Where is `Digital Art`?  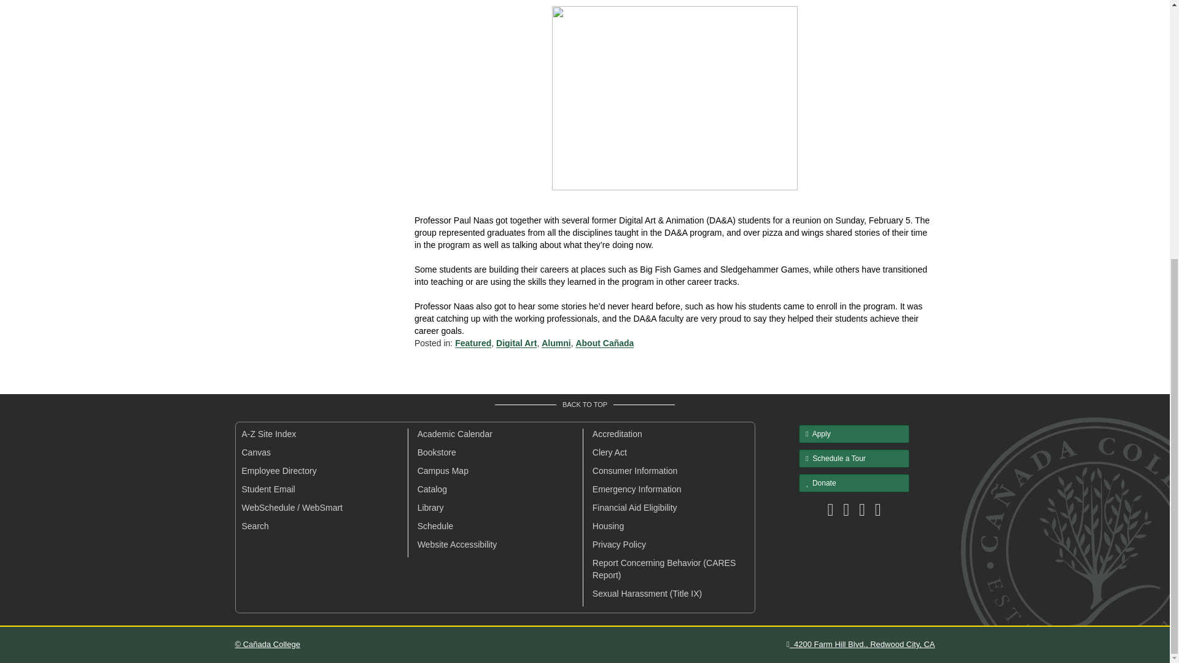
Digital Art is located at coordinates (516, 343).